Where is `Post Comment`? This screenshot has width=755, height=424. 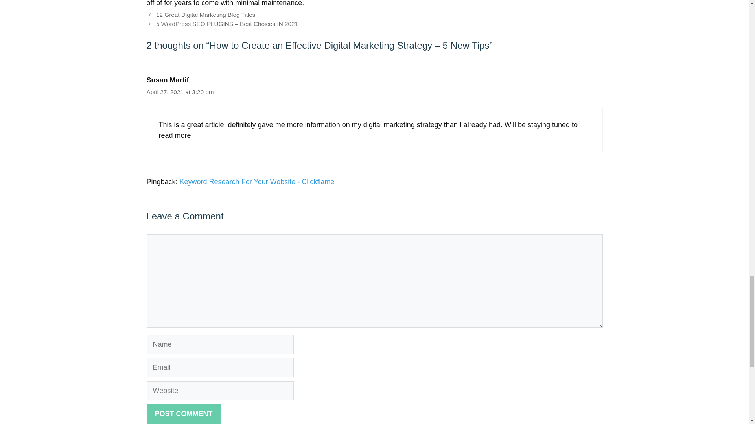 Post Comment is located at coordinates (183, 414).